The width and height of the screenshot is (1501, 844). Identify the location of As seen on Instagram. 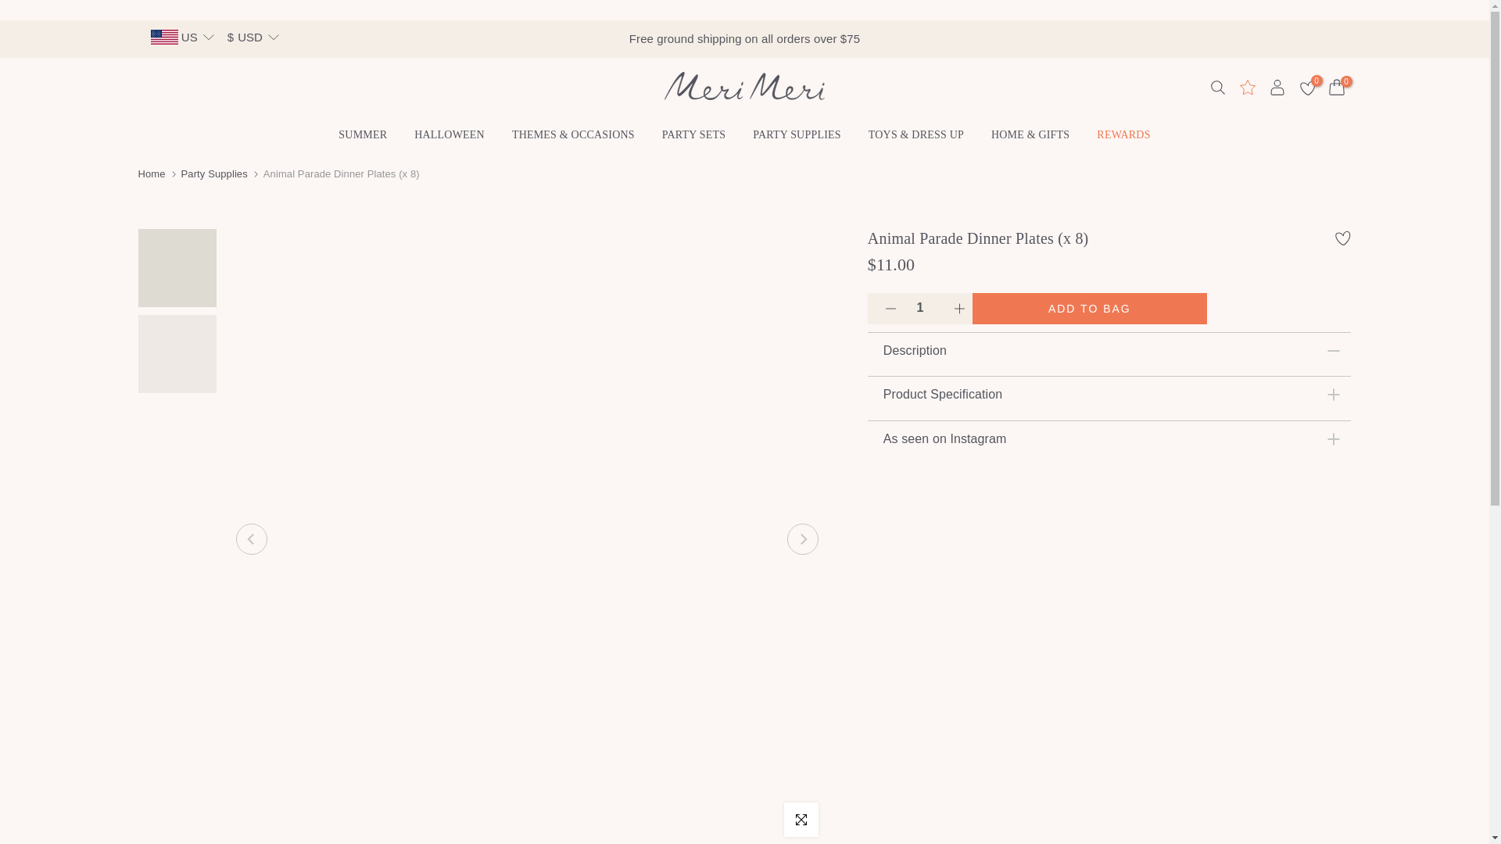
(1109, 438).